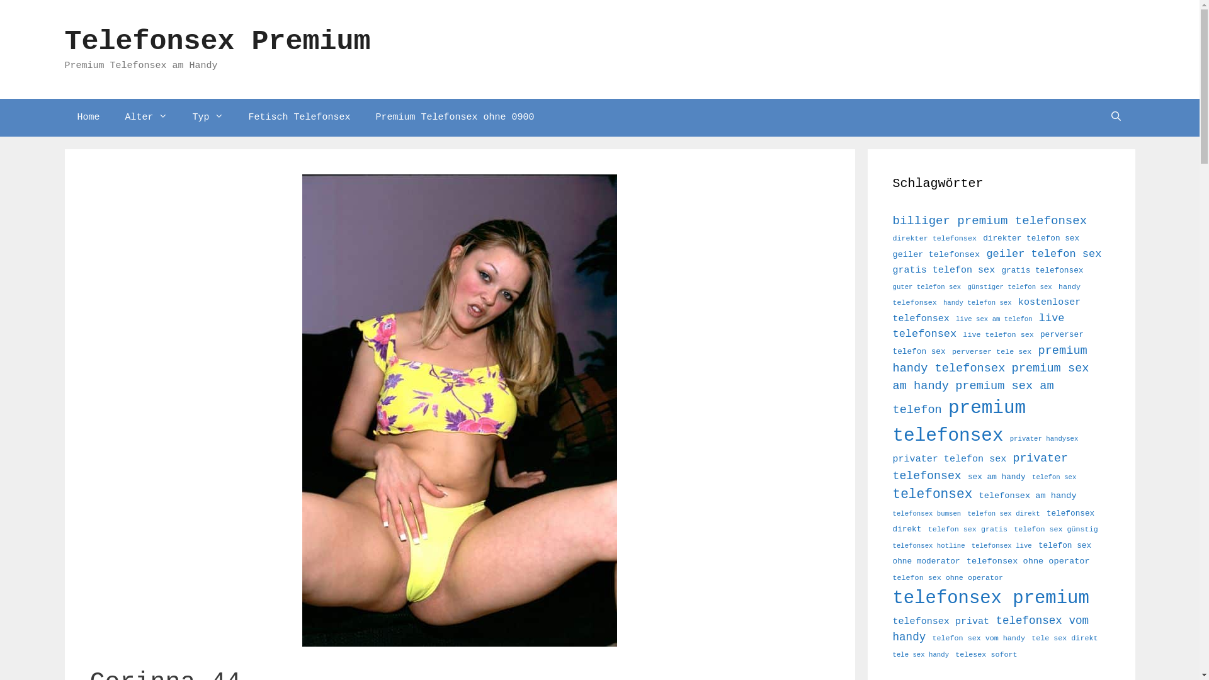 This screenshot has width=1209, height=680. What do you see at coordinates (1044, 254) in the screenshot?
I see `geiler telefon sex` at bounding box center [1044, 254].